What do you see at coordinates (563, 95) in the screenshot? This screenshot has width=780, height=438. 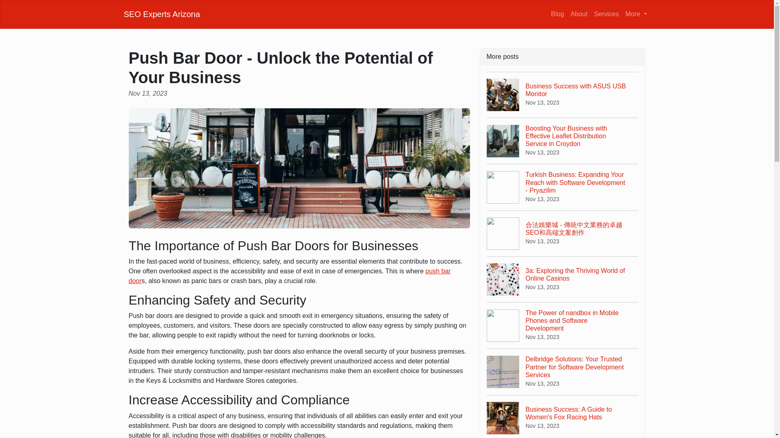 I see `SEO Experts Arizona` at bounding box center [563, 95].